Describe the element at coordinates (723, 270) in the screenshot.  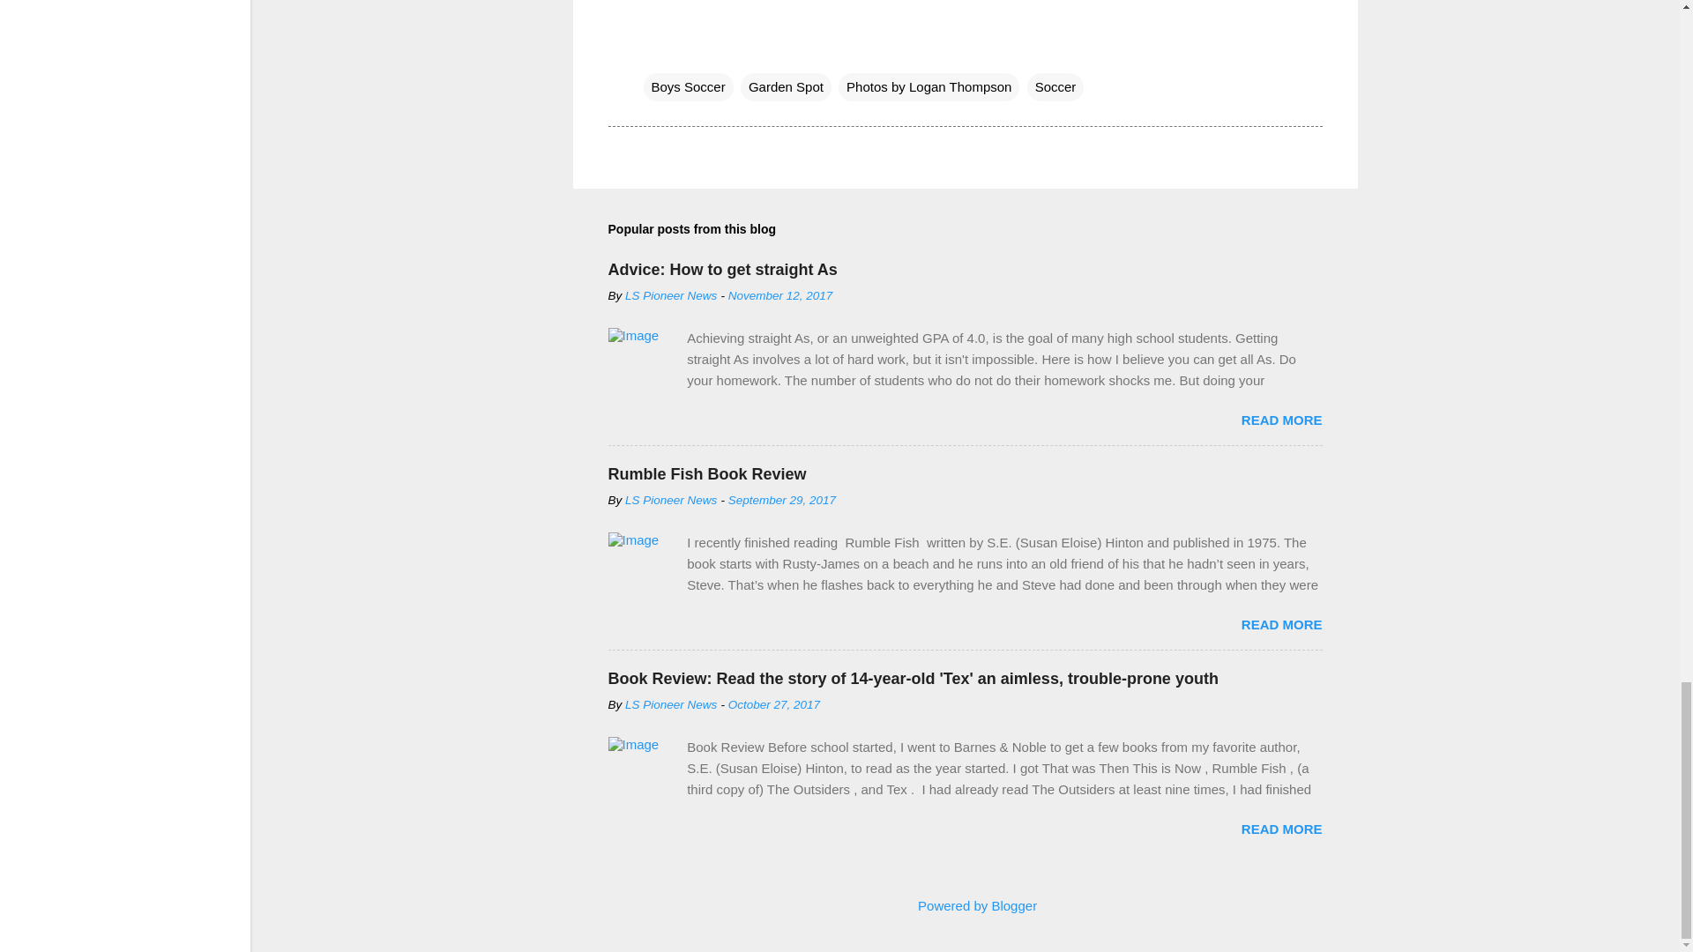
I see `Advice: How to get straight As` at that location.